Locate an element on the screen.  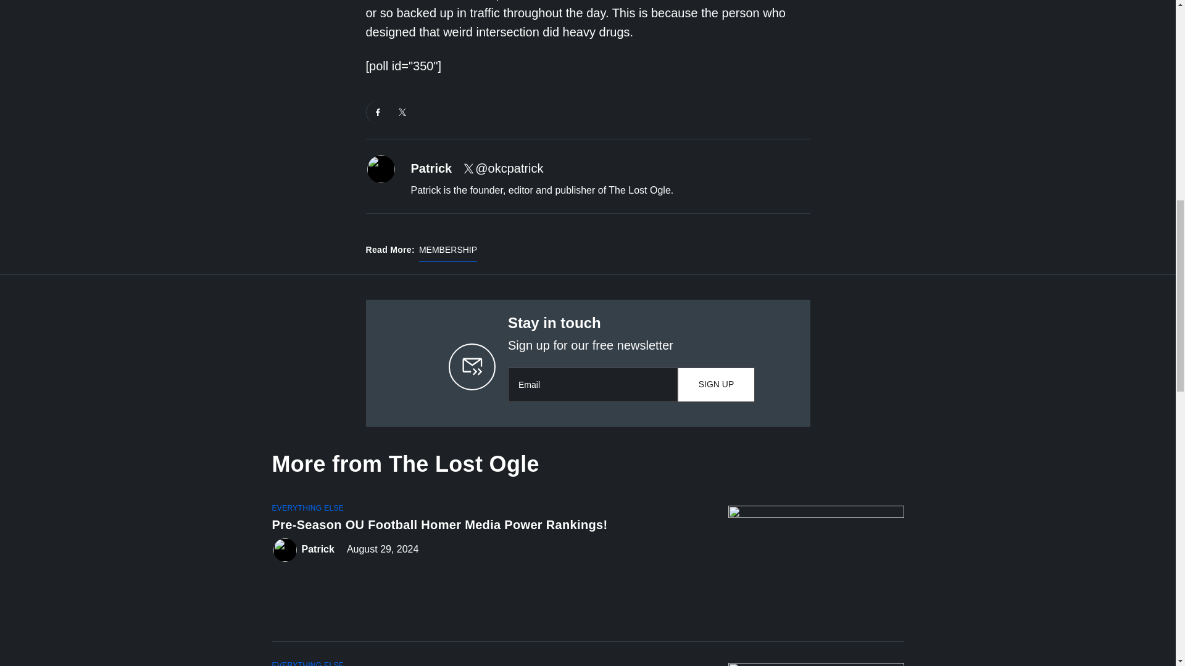
Patrick is located at coordinates (317, 549).